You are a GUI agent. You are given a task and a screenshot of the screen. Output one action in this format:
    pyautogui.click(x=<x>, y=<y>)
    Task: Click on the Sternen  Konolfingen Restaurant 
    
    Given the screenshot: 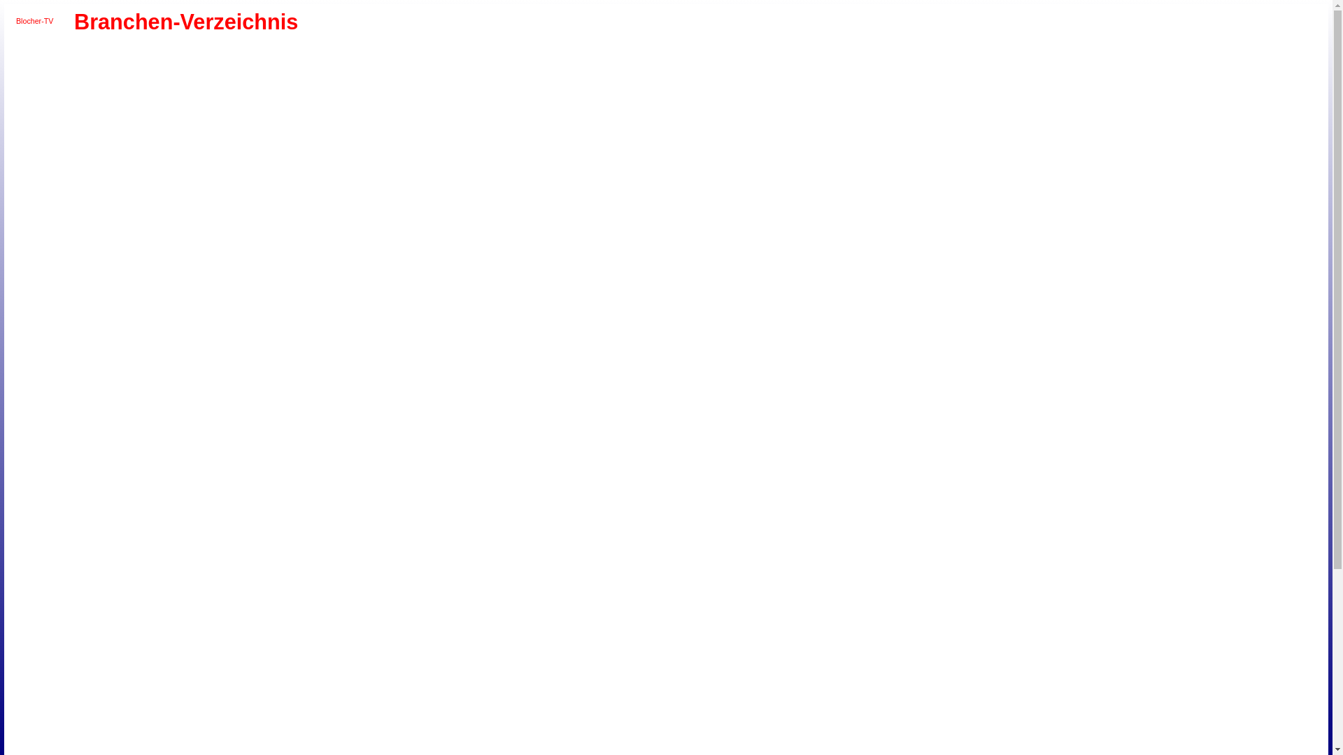 What is the action you would take?
    pyautogui.click(x=261, y=667)
    